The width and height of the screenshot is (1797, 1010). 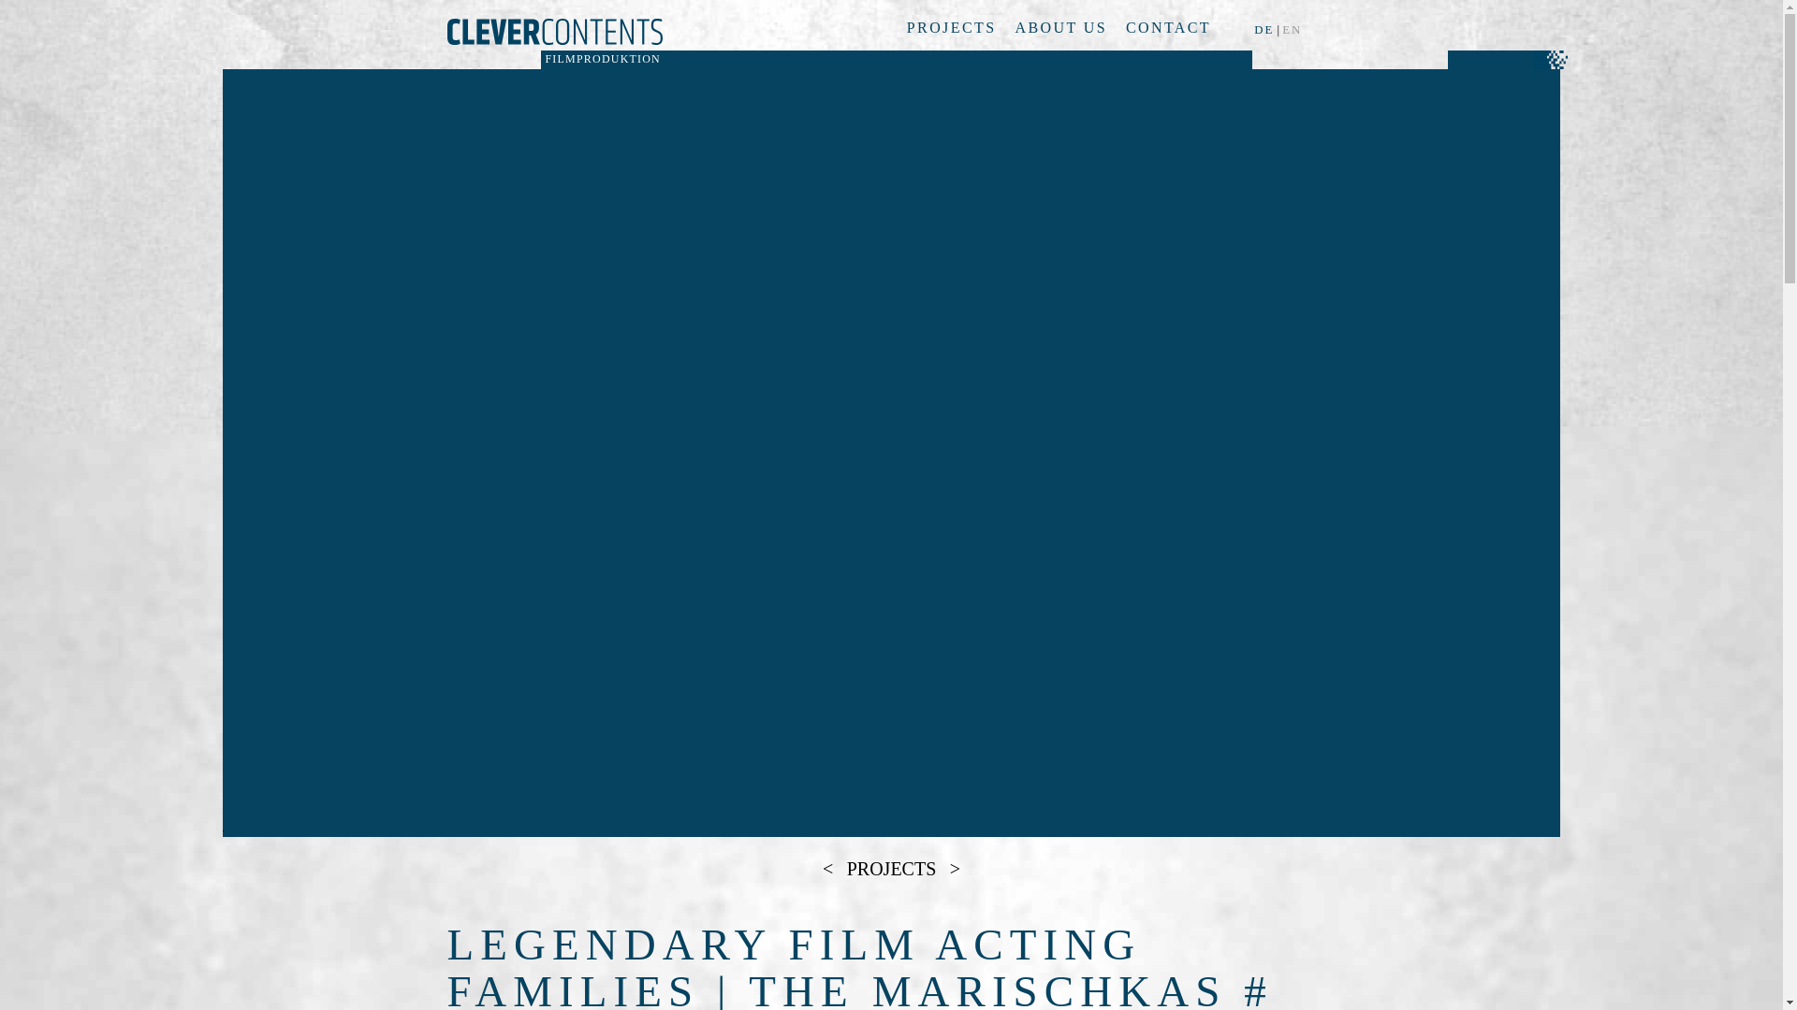 I want to click on DE, so click(x=1265, y=31).